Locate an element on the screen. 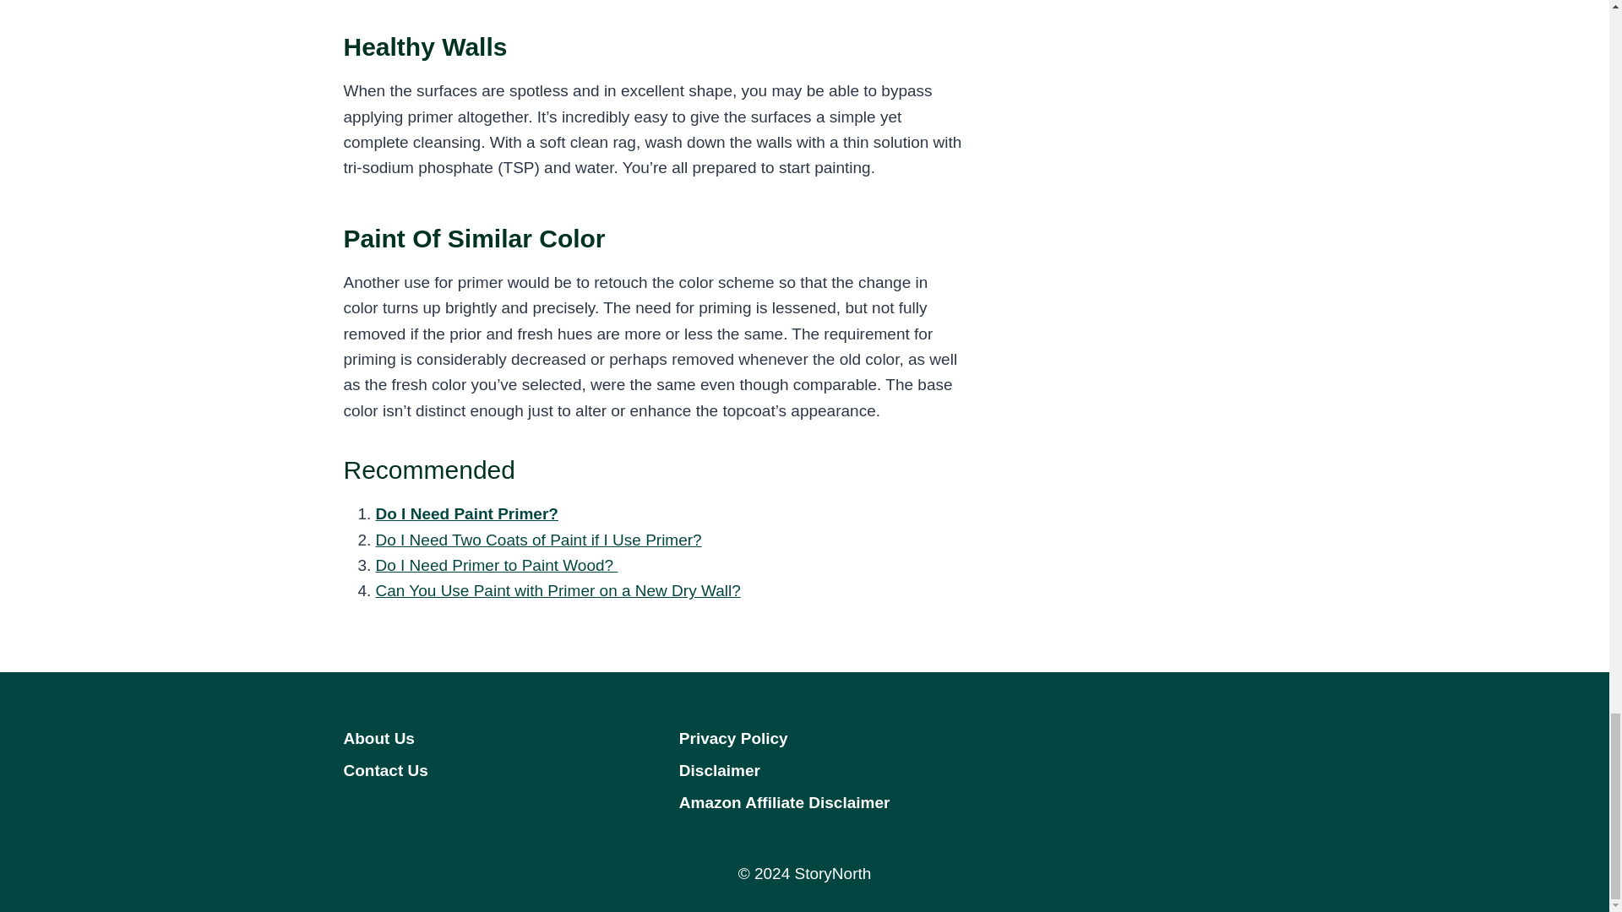  Do I Need Two Coats of  Paint if I Use Primer? is located at coordinates (537, 540).